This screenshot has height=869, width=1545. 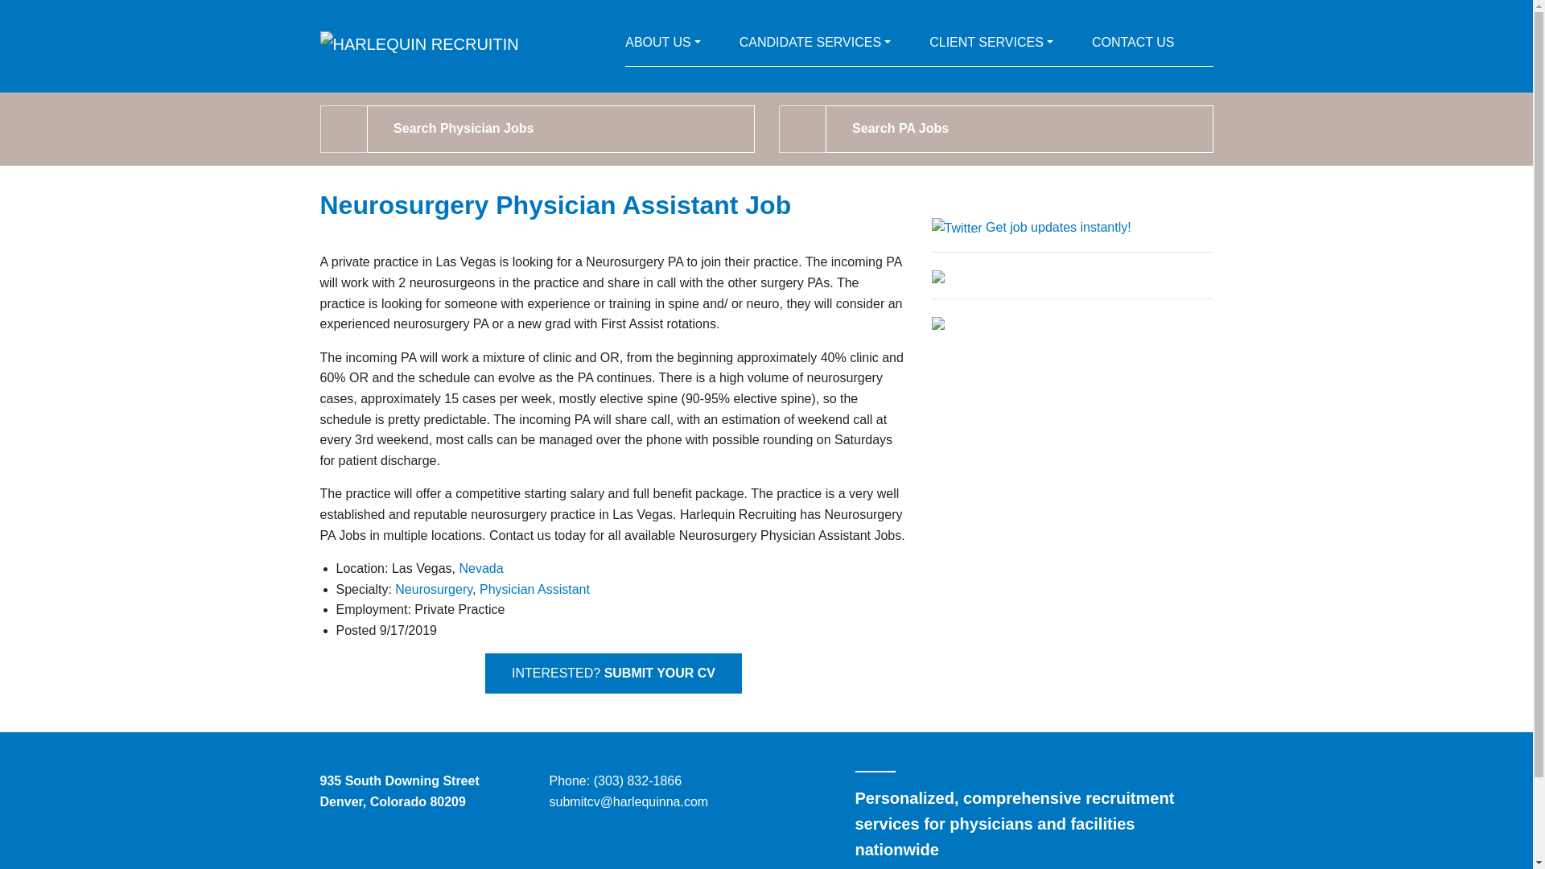 What do you see at coordinates (663, 46) in the screenshot?
I see `ABOUT US` at bounding box center [663, 46].